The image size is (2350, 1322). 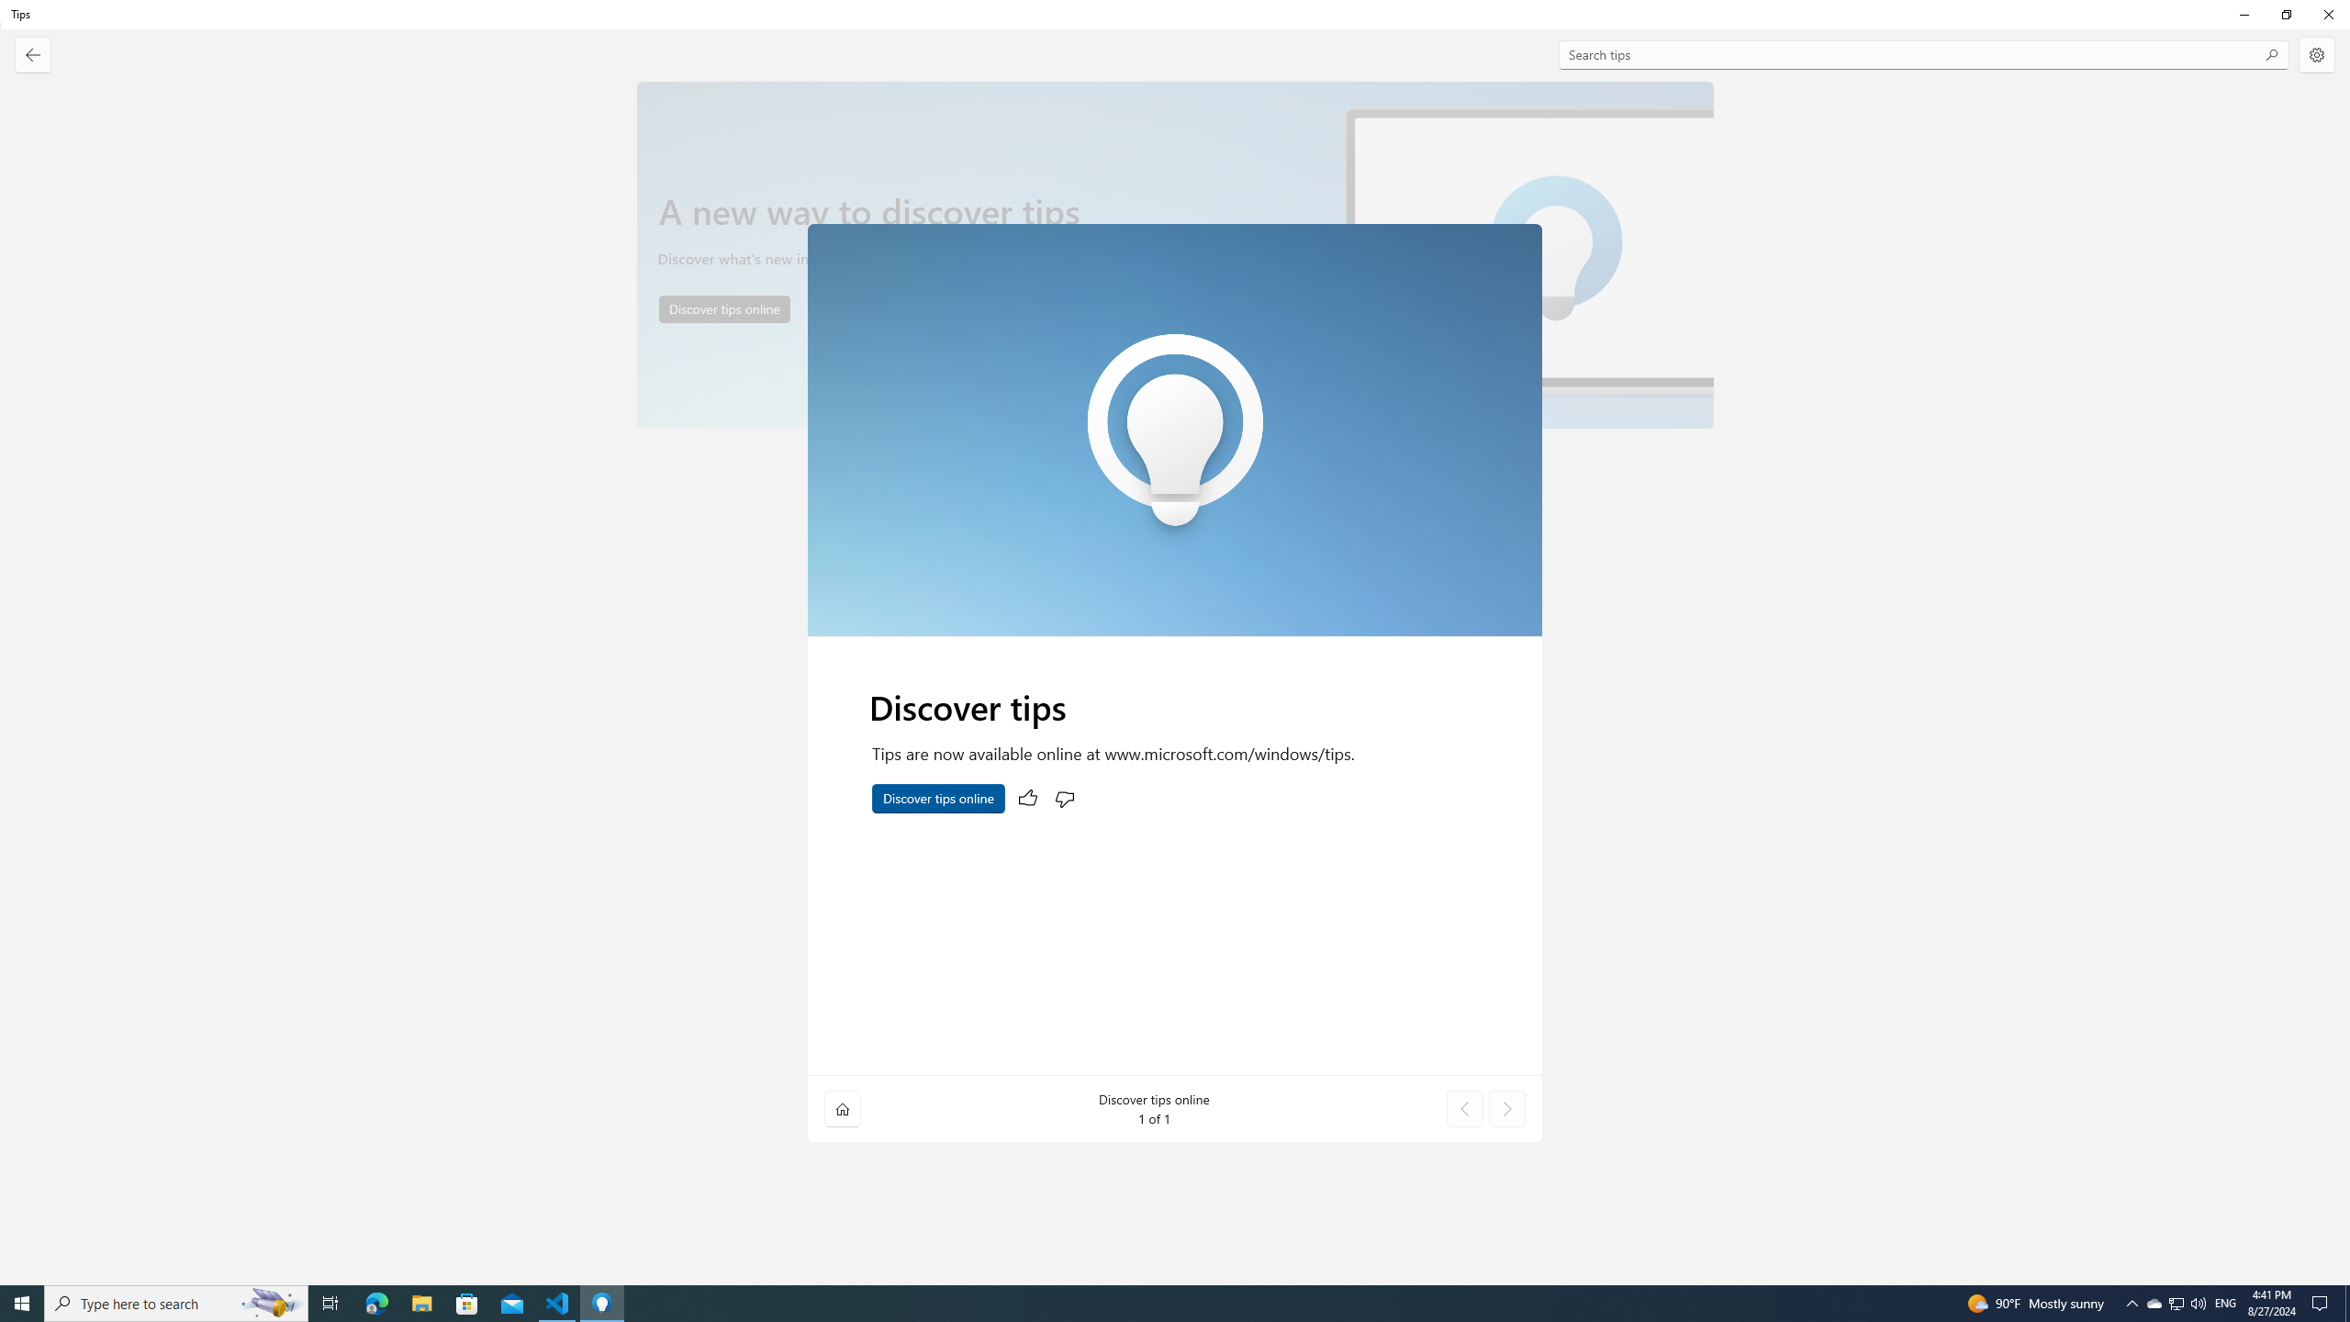 What do you see at coordinates (2244, 15) in the screenshot?
I see `Minimize Tips` at bounding box center [2244, 15].